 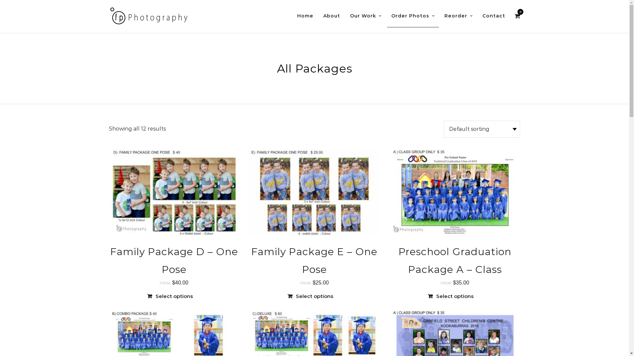 I want to click on Contact, so click(x=494, y=16).